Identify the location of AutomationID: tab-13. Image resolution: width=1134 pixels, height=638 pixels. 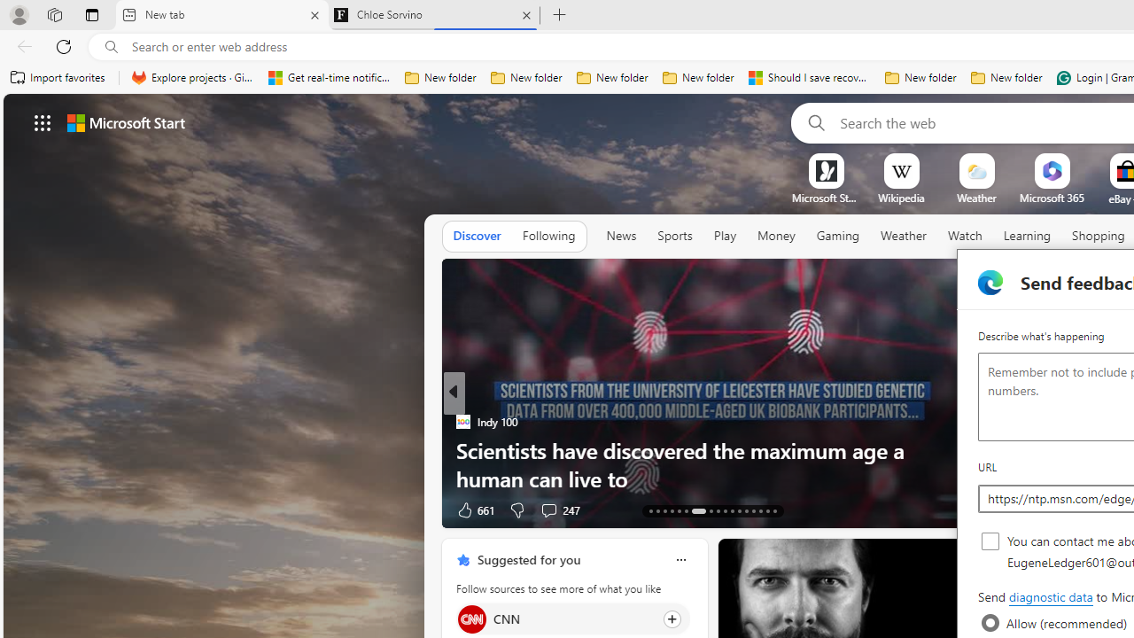
(650, 510).